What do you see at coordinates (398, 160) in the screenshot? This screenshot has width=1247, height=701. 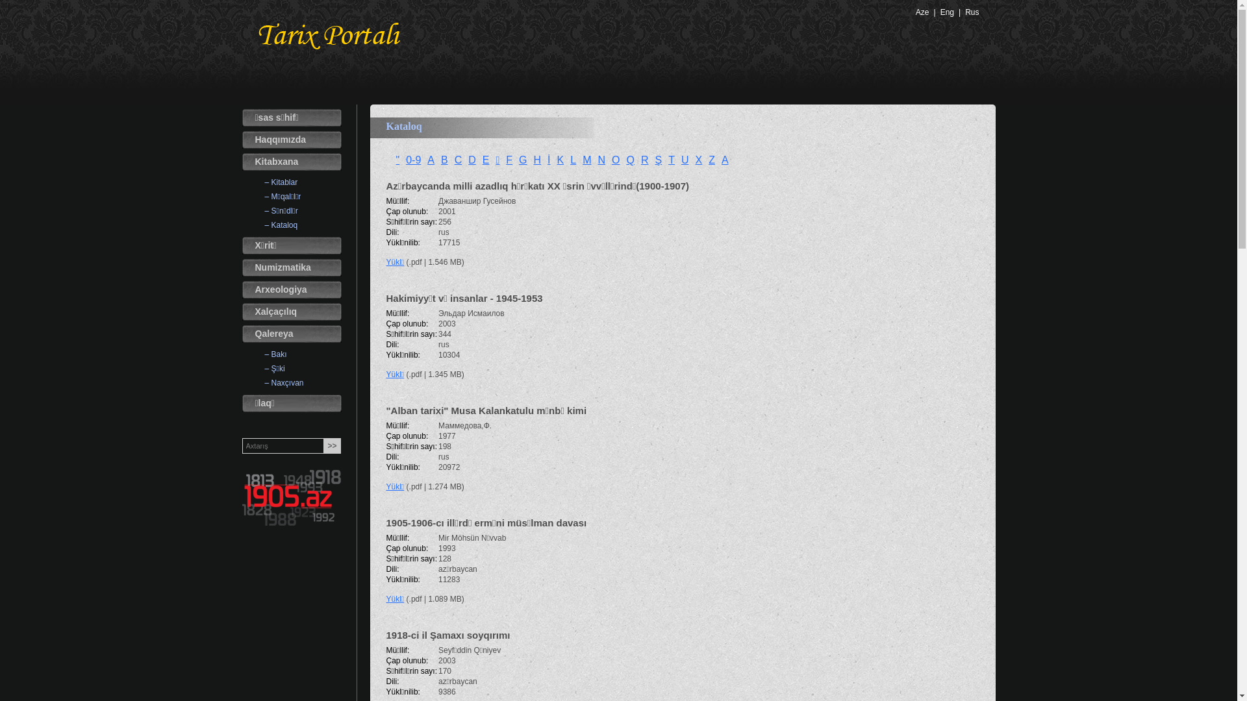 I see `"` at bounding box center [398, 160].